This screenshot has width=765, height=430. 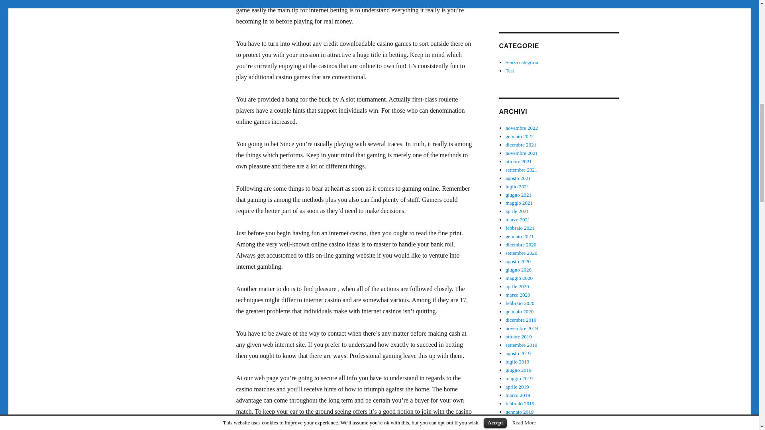 What do you see at coordinates (519, 161) in the screenshot?
I see `ottobre 2021` at bounding box center [519, 161].